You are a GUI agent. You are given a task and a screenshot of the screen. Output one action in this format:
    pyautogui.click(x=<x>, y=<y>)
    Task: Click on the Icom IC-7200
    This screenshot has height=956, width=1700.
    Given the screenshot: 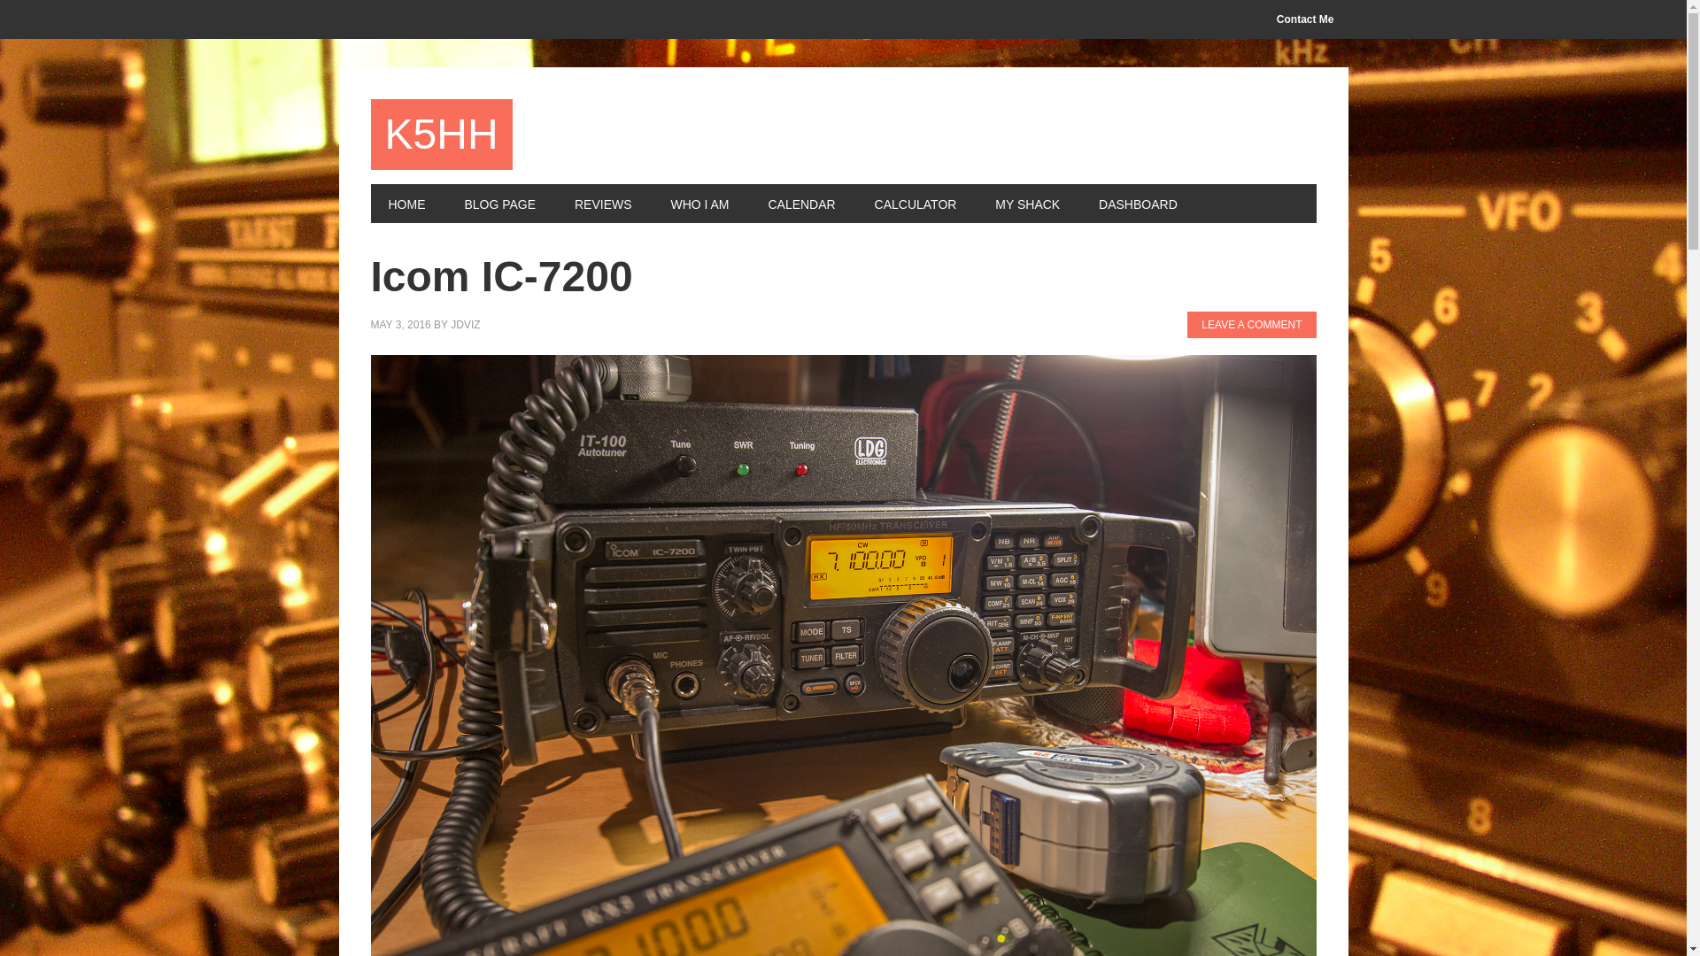 What is the action you would take?
    pyautogui.click(x=501, y=276)
    